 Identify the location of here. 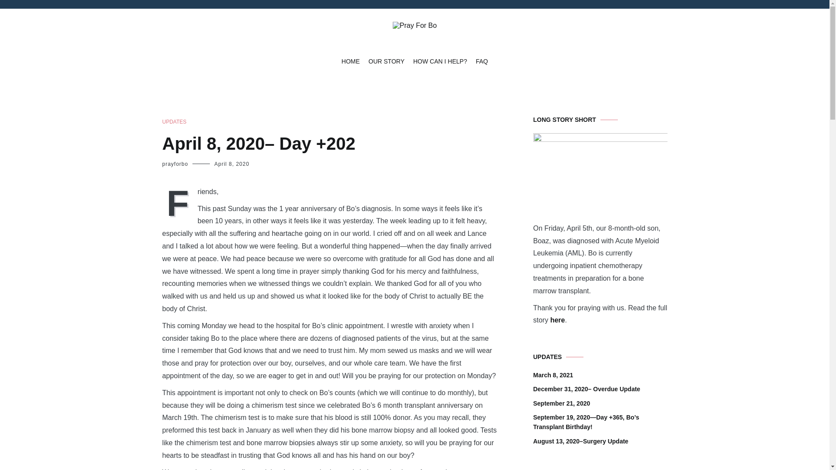
(557, 320).